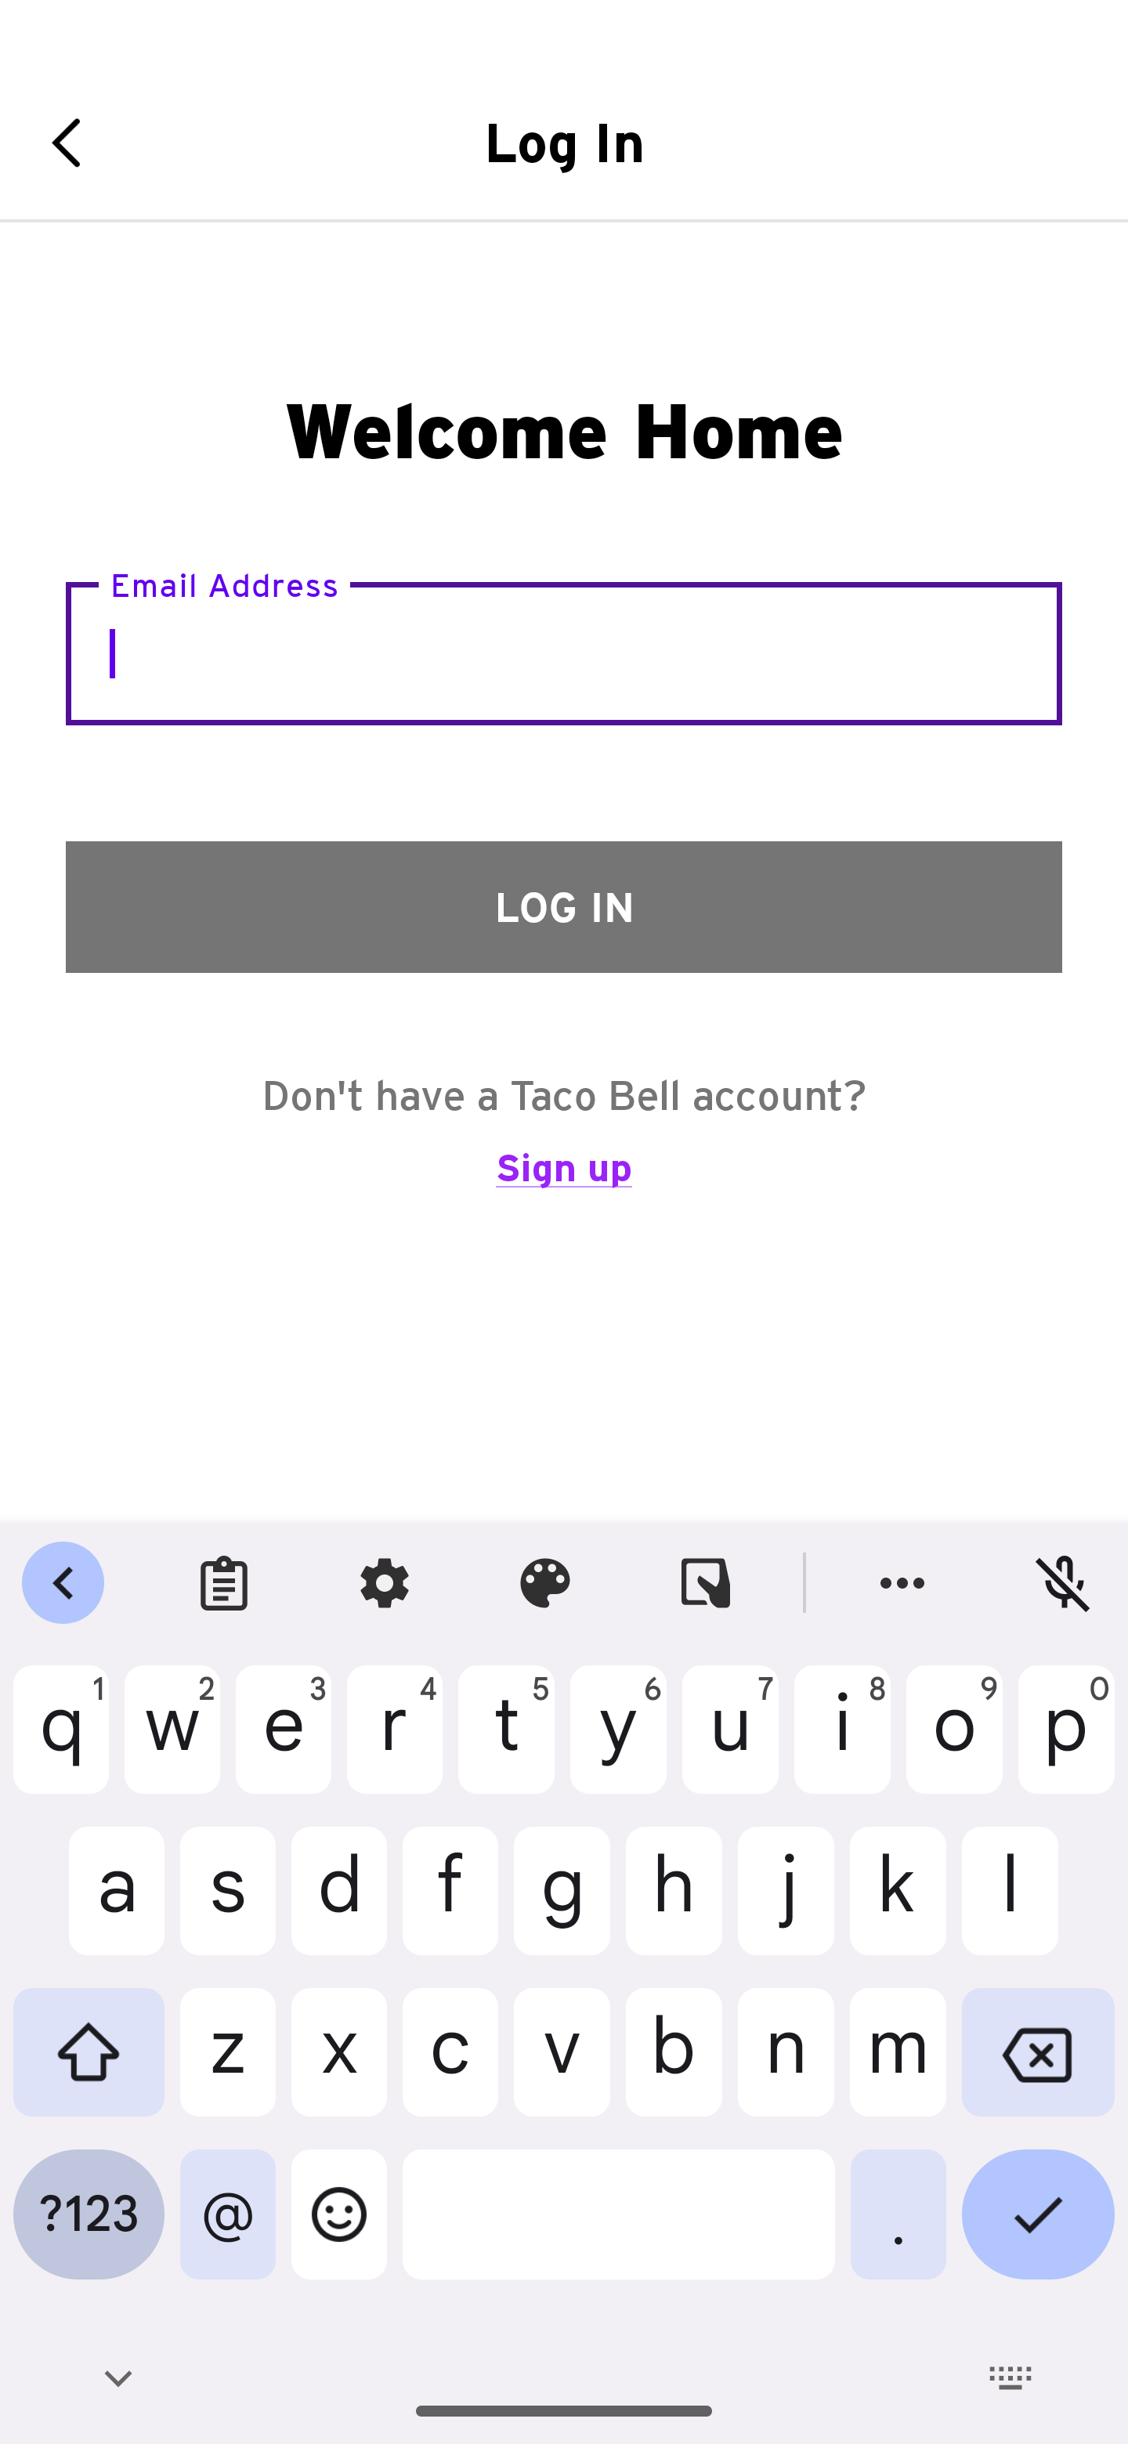  What do you see at coordinates (564, 653) in the screenshot?
I see `Email Address` at bounding box center [564, 653].